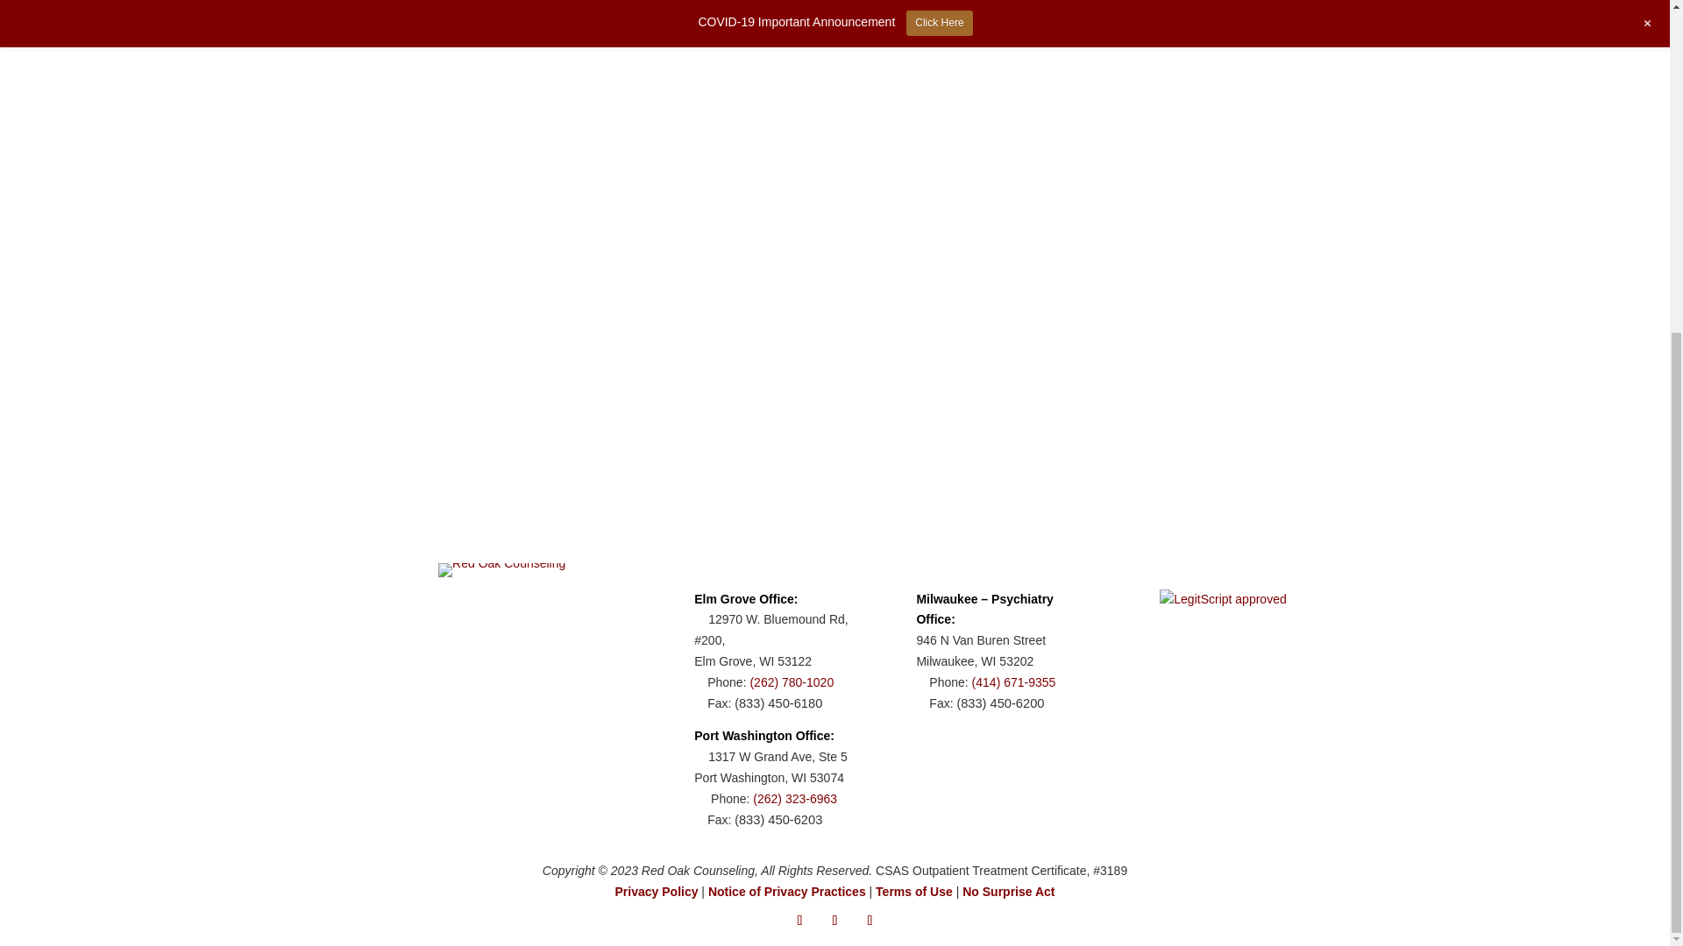 This screenshot has height=946, width=1683. Describe the element at coordinates (501, 569) in the screenshot. I see `Red-Oak-Counseling-of-Wisconsin` at that location.